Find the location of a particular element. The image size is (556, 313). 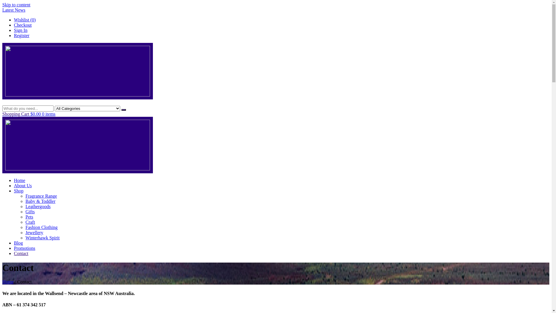

Leathergoods is located at coordinates (38, 206).